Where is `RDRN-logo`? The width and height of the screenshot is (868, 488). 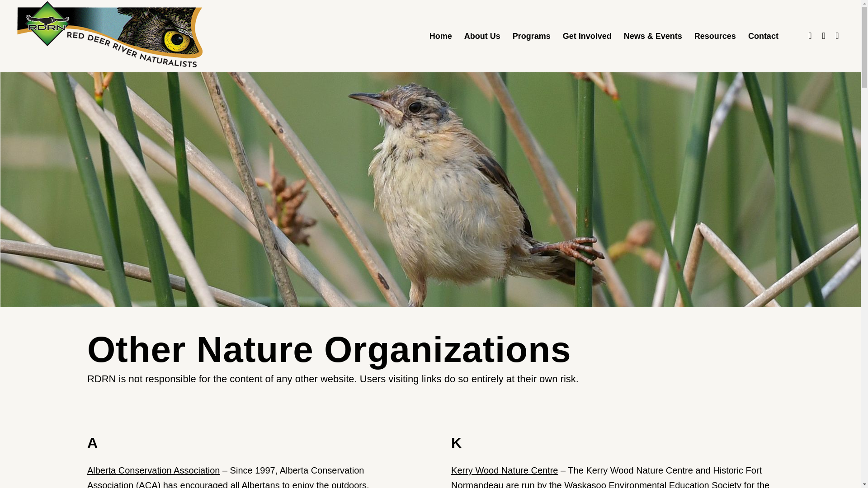
RDRN-logo is located at coordinates (112, 34).